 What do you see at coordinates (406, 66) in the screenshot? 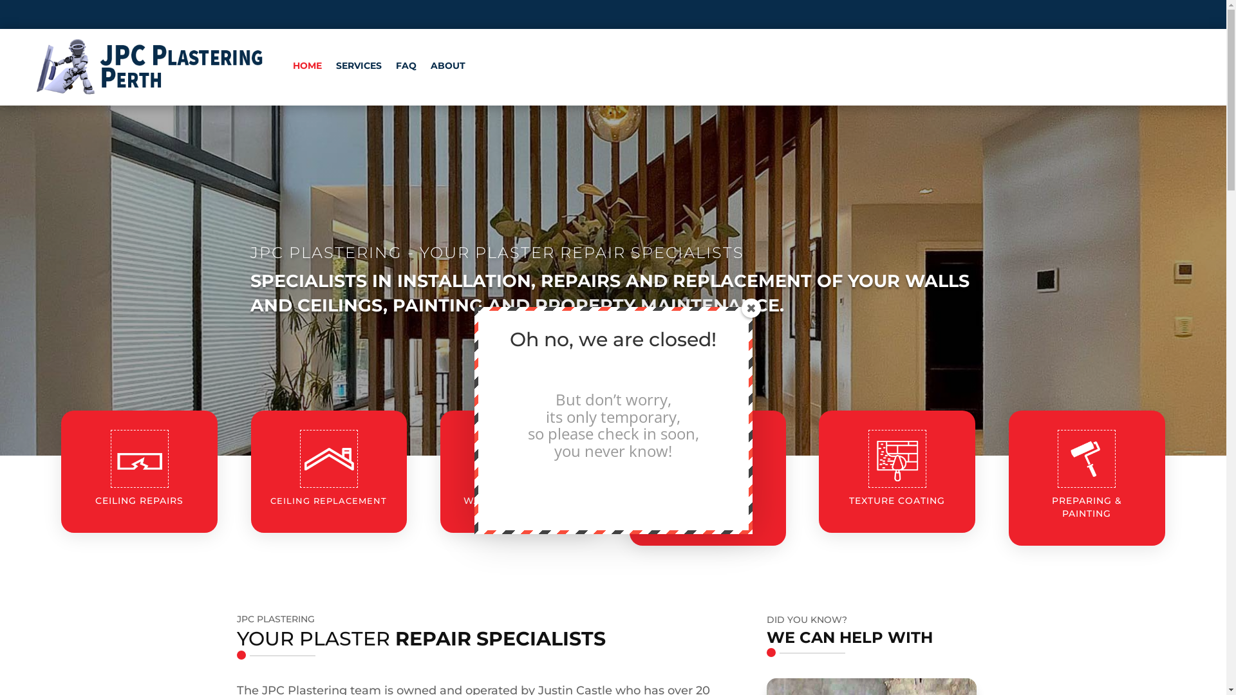
I see `FAQ` at bounding box center [406, 66].